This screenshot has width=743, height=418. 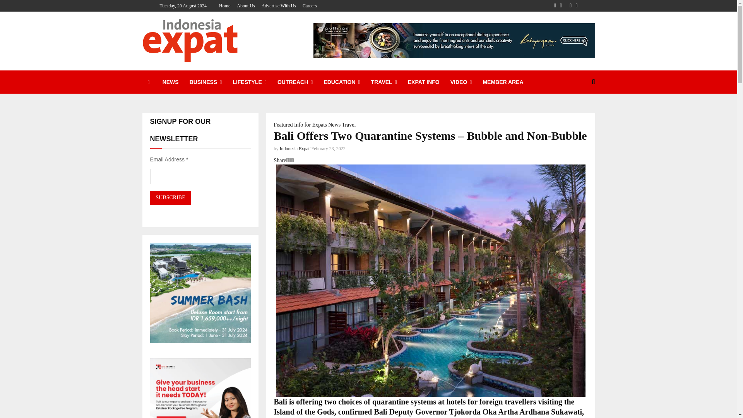 I want to click on About Us, so click(x=246, y=6).